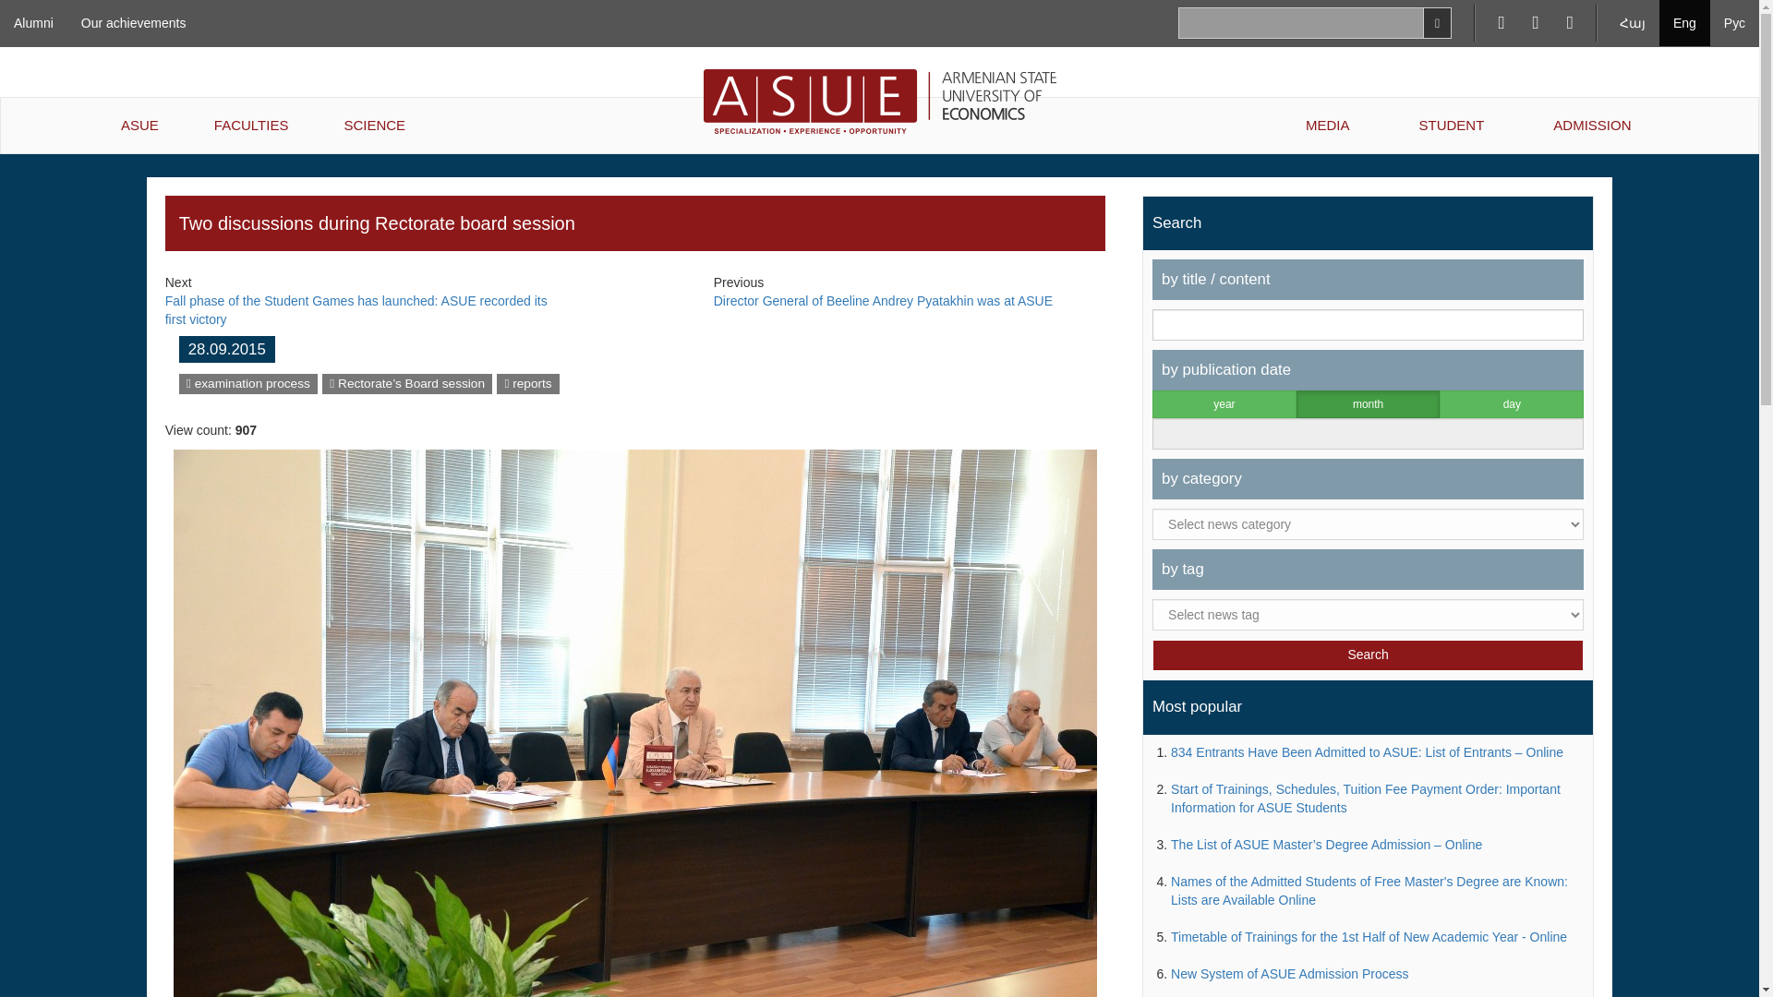  Describe the element at coordinates (1219, 406) in the screenshot. I see `0` at that location.